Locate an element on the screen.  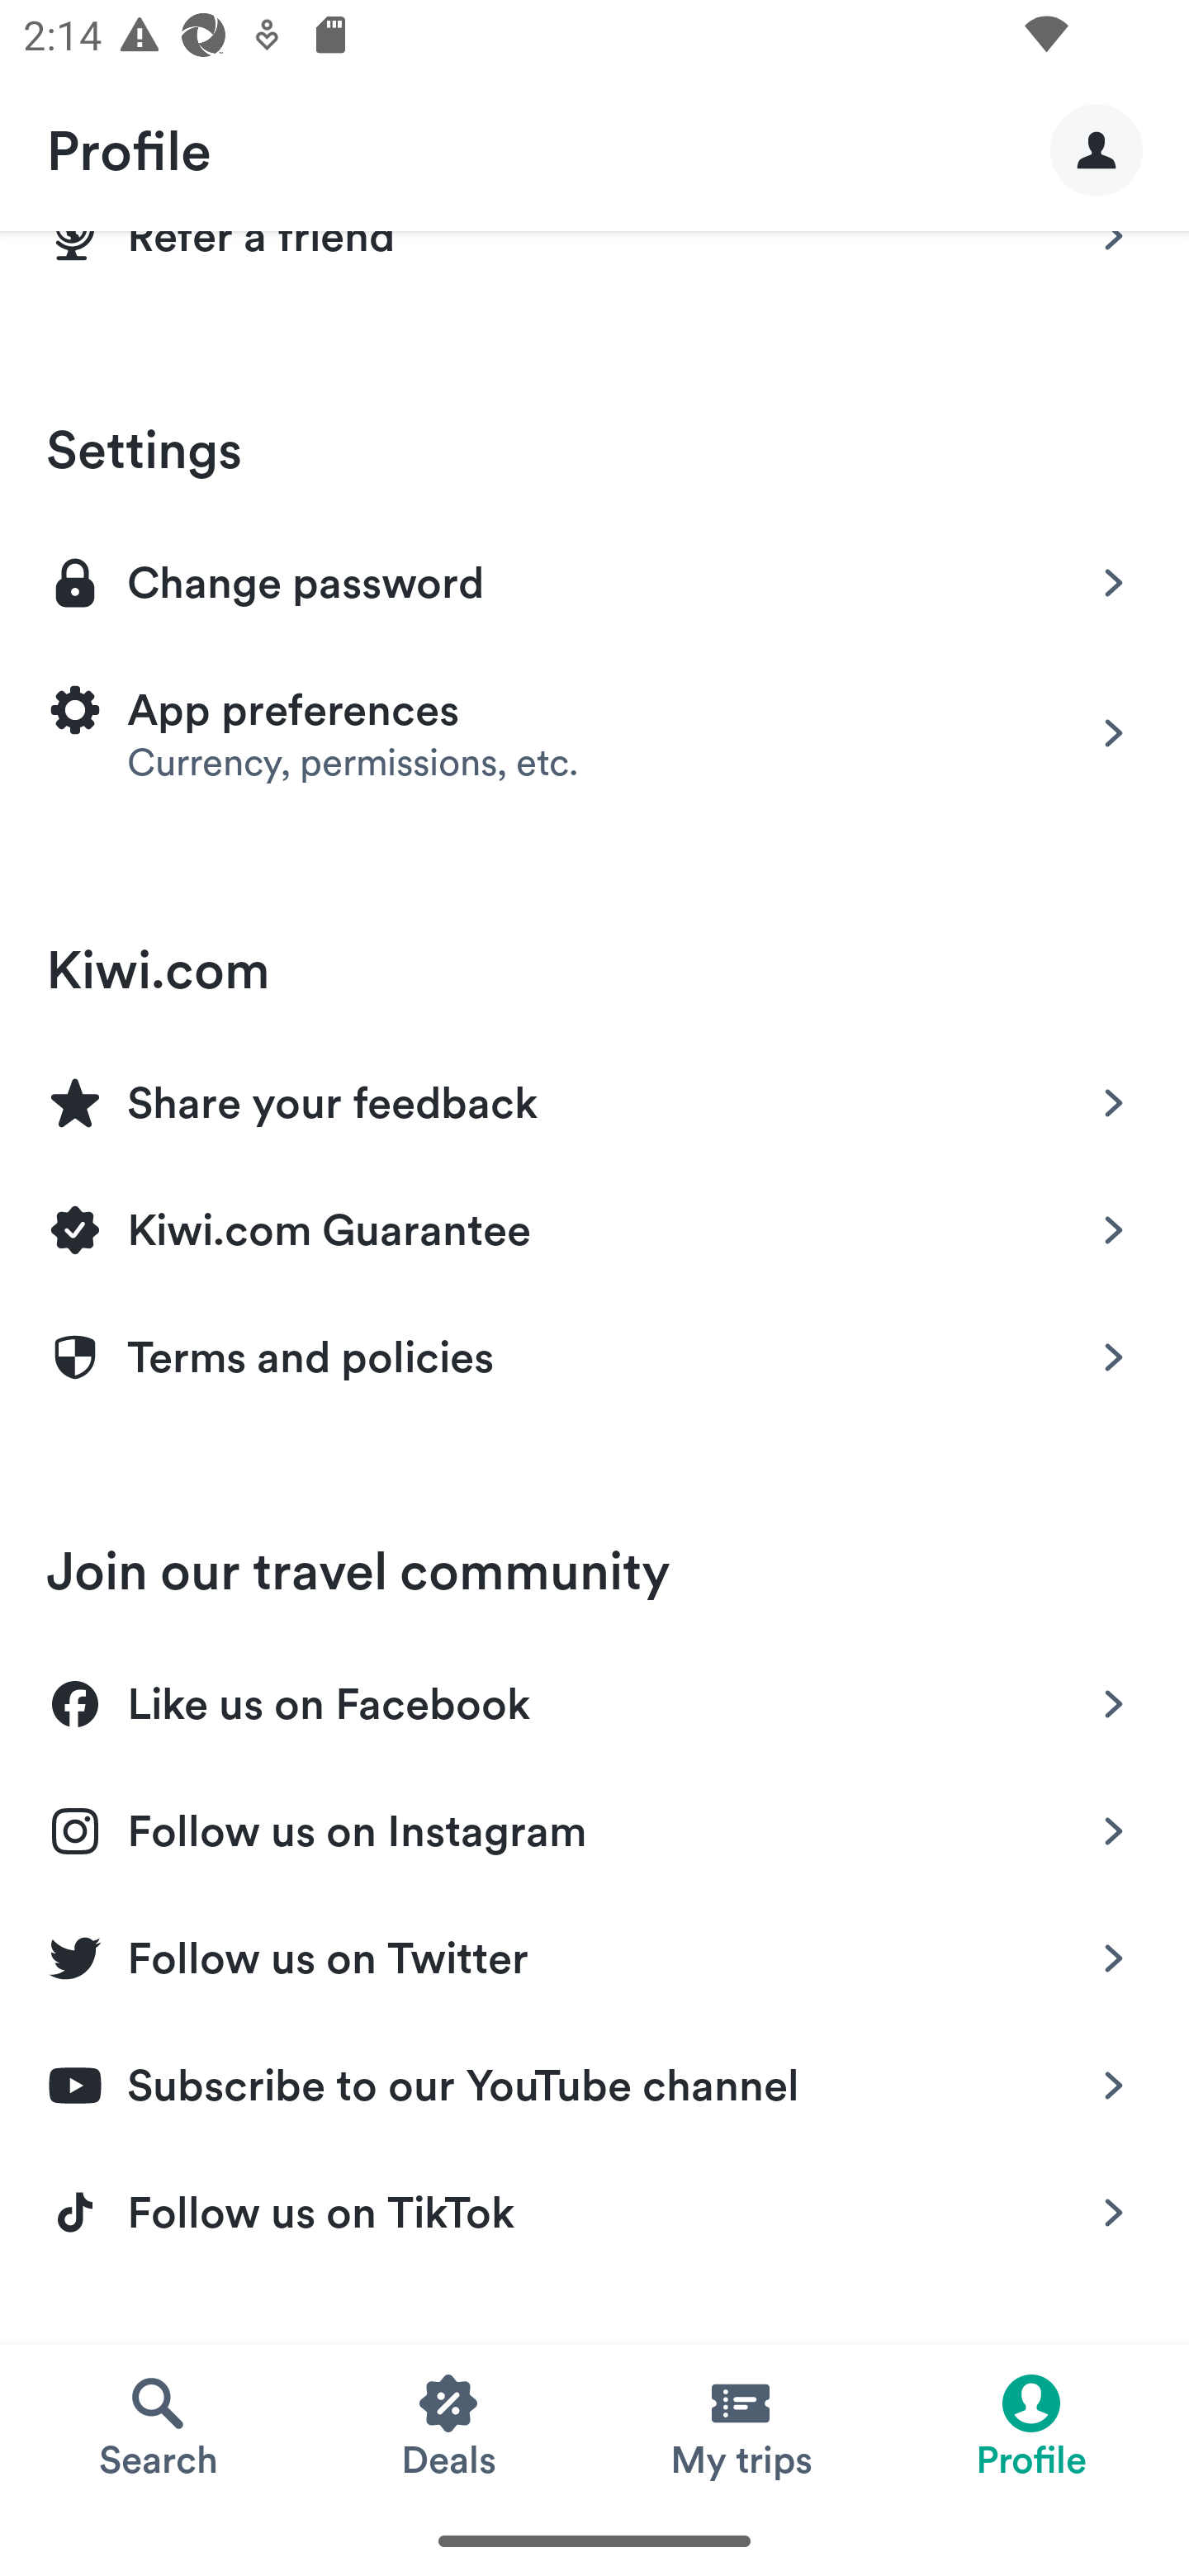
My trips is located at coordinates (740, 2425).